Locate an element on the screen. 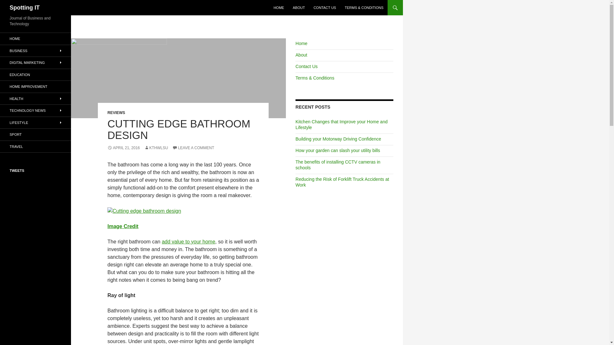 The height and width of the screenshot is (345, 614). REVIEWS is located at coordinates (116, 112).